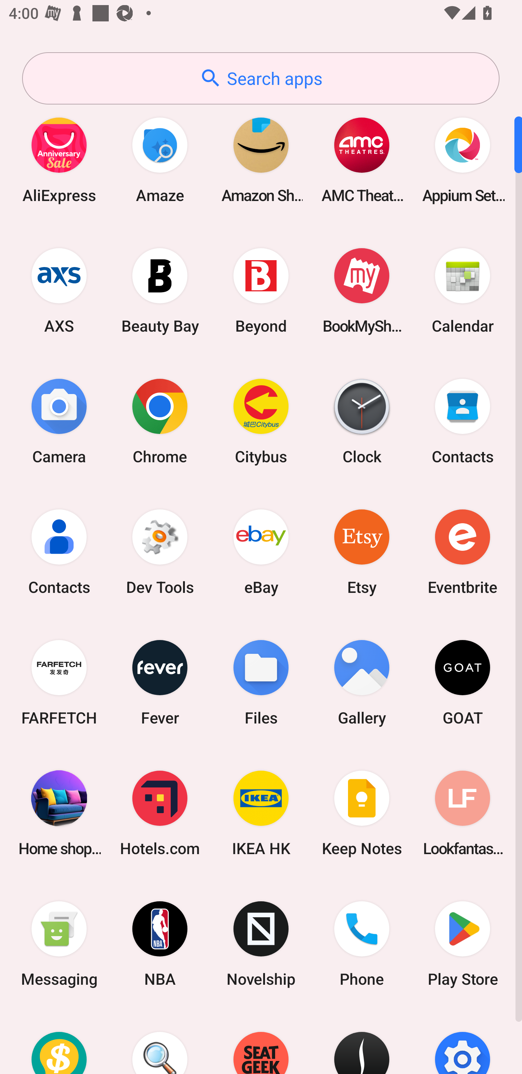 The height and width of the screenshot is (1074, 522). I want to click on FARFETCH, so click(59, 682).